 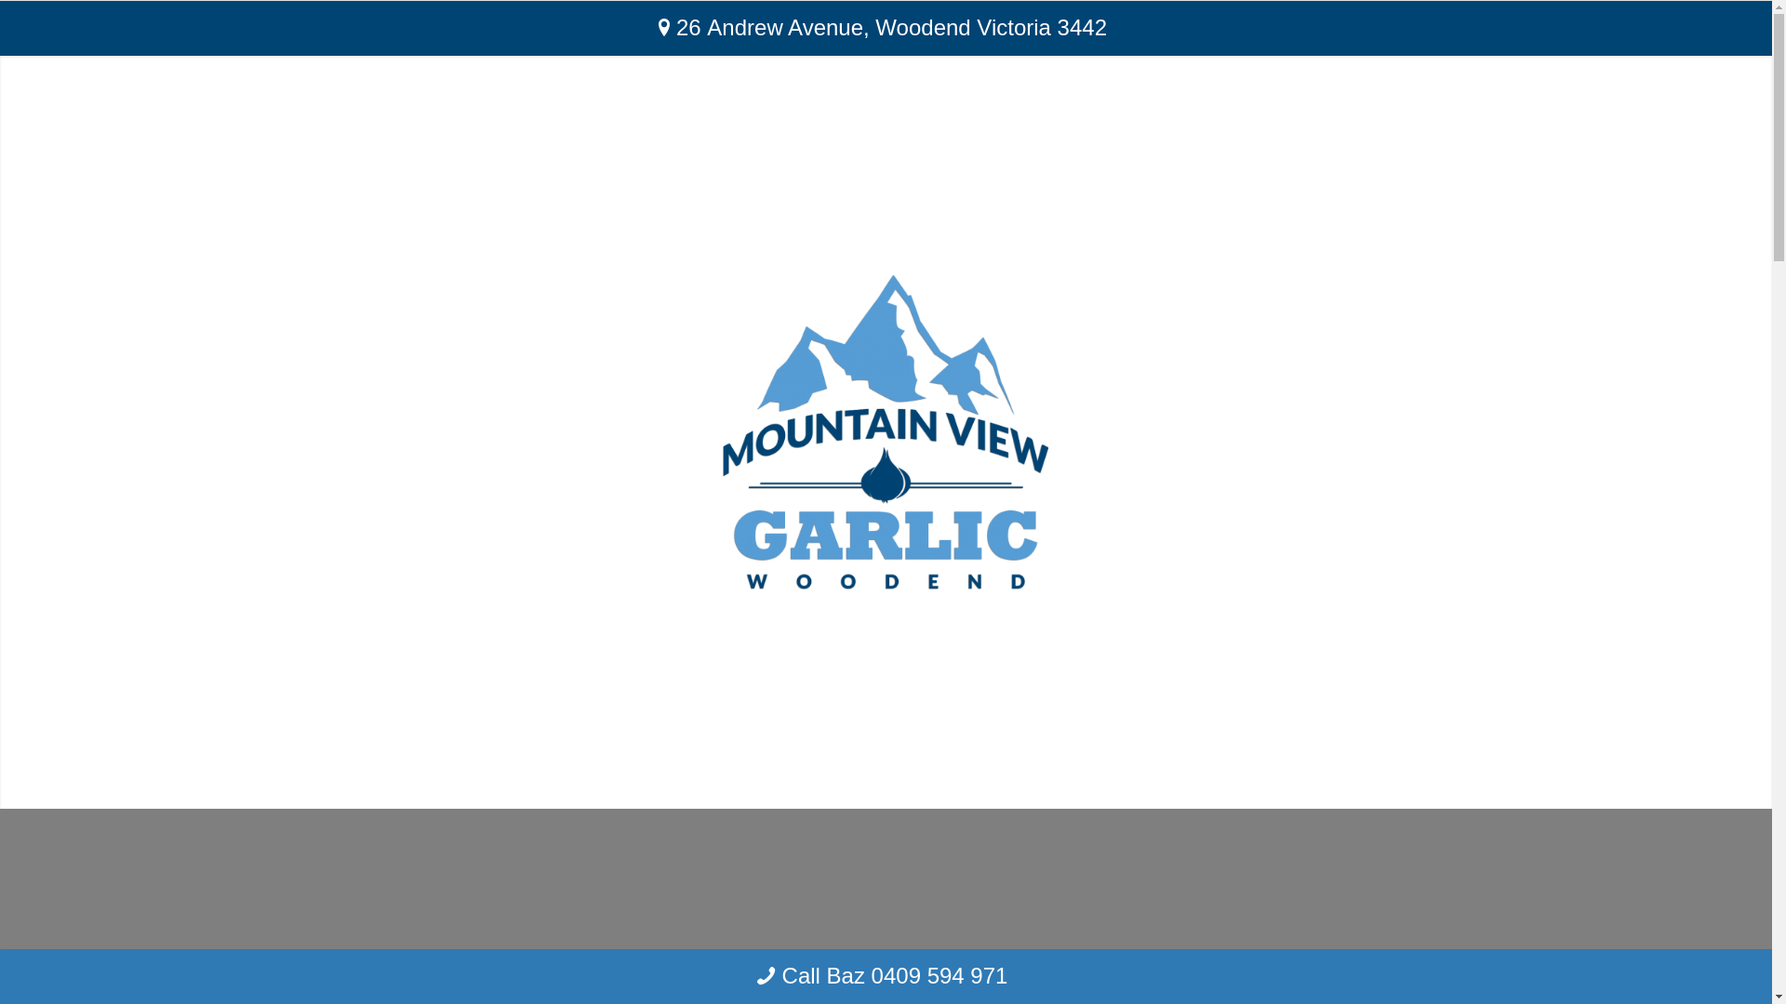 I want to click on 26 Andrew Avenue, Woodend Victoria 3442, so click(x=886, y=28).